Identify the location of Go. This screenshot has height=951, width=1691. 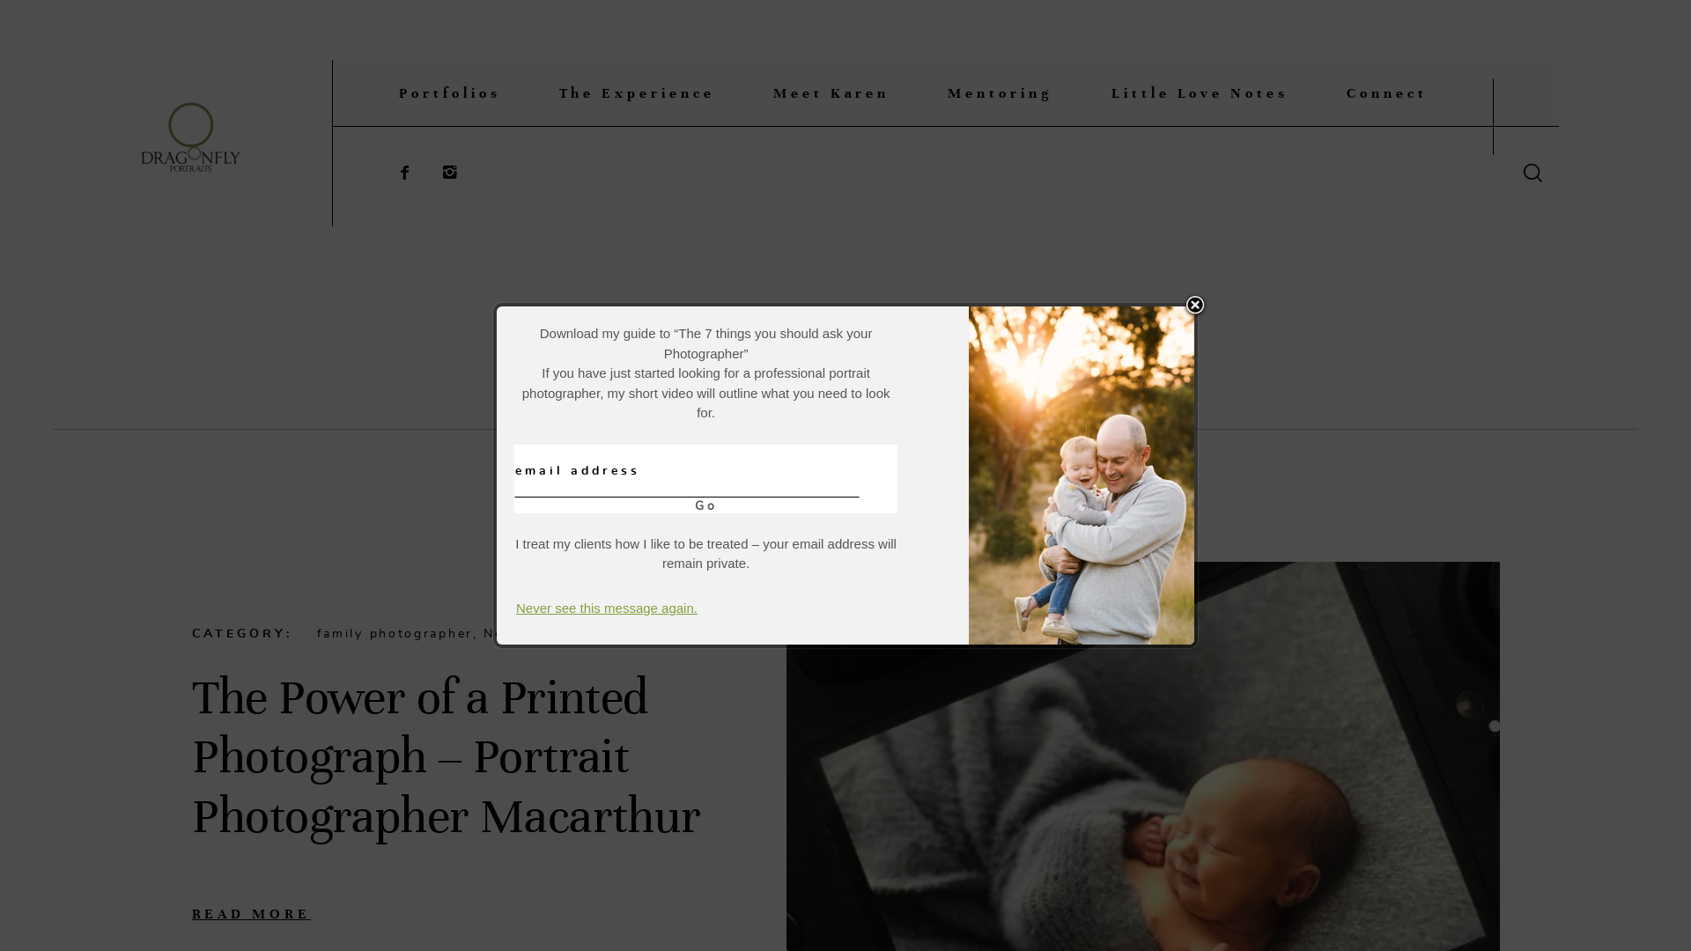
(706, 506).